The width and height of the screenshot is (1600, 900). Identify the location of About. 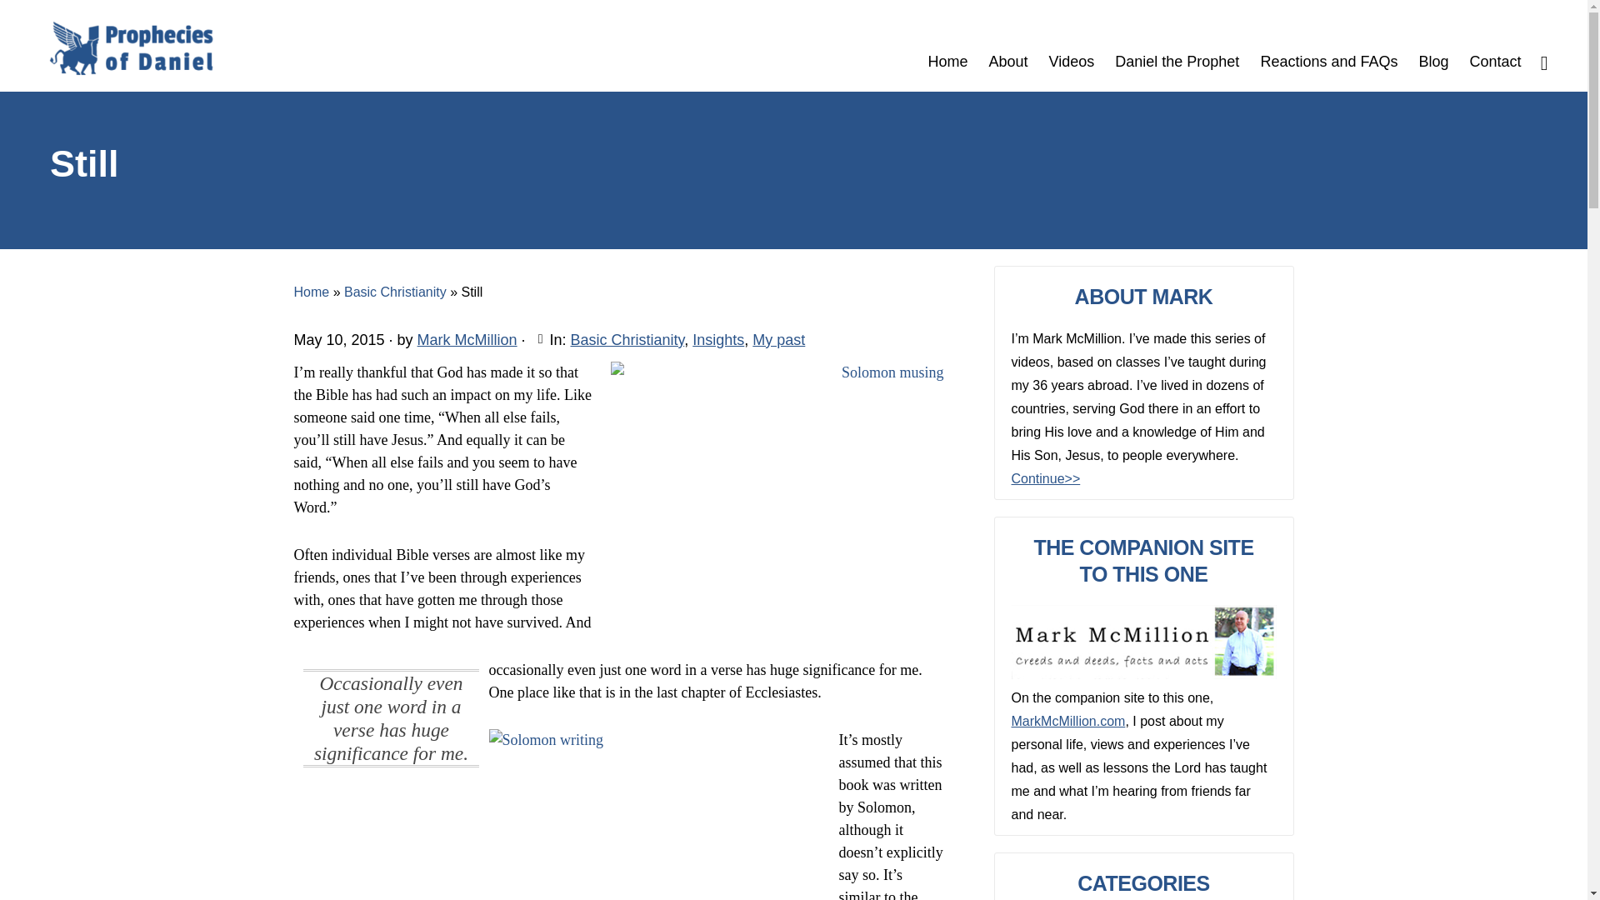
(1007, 47).